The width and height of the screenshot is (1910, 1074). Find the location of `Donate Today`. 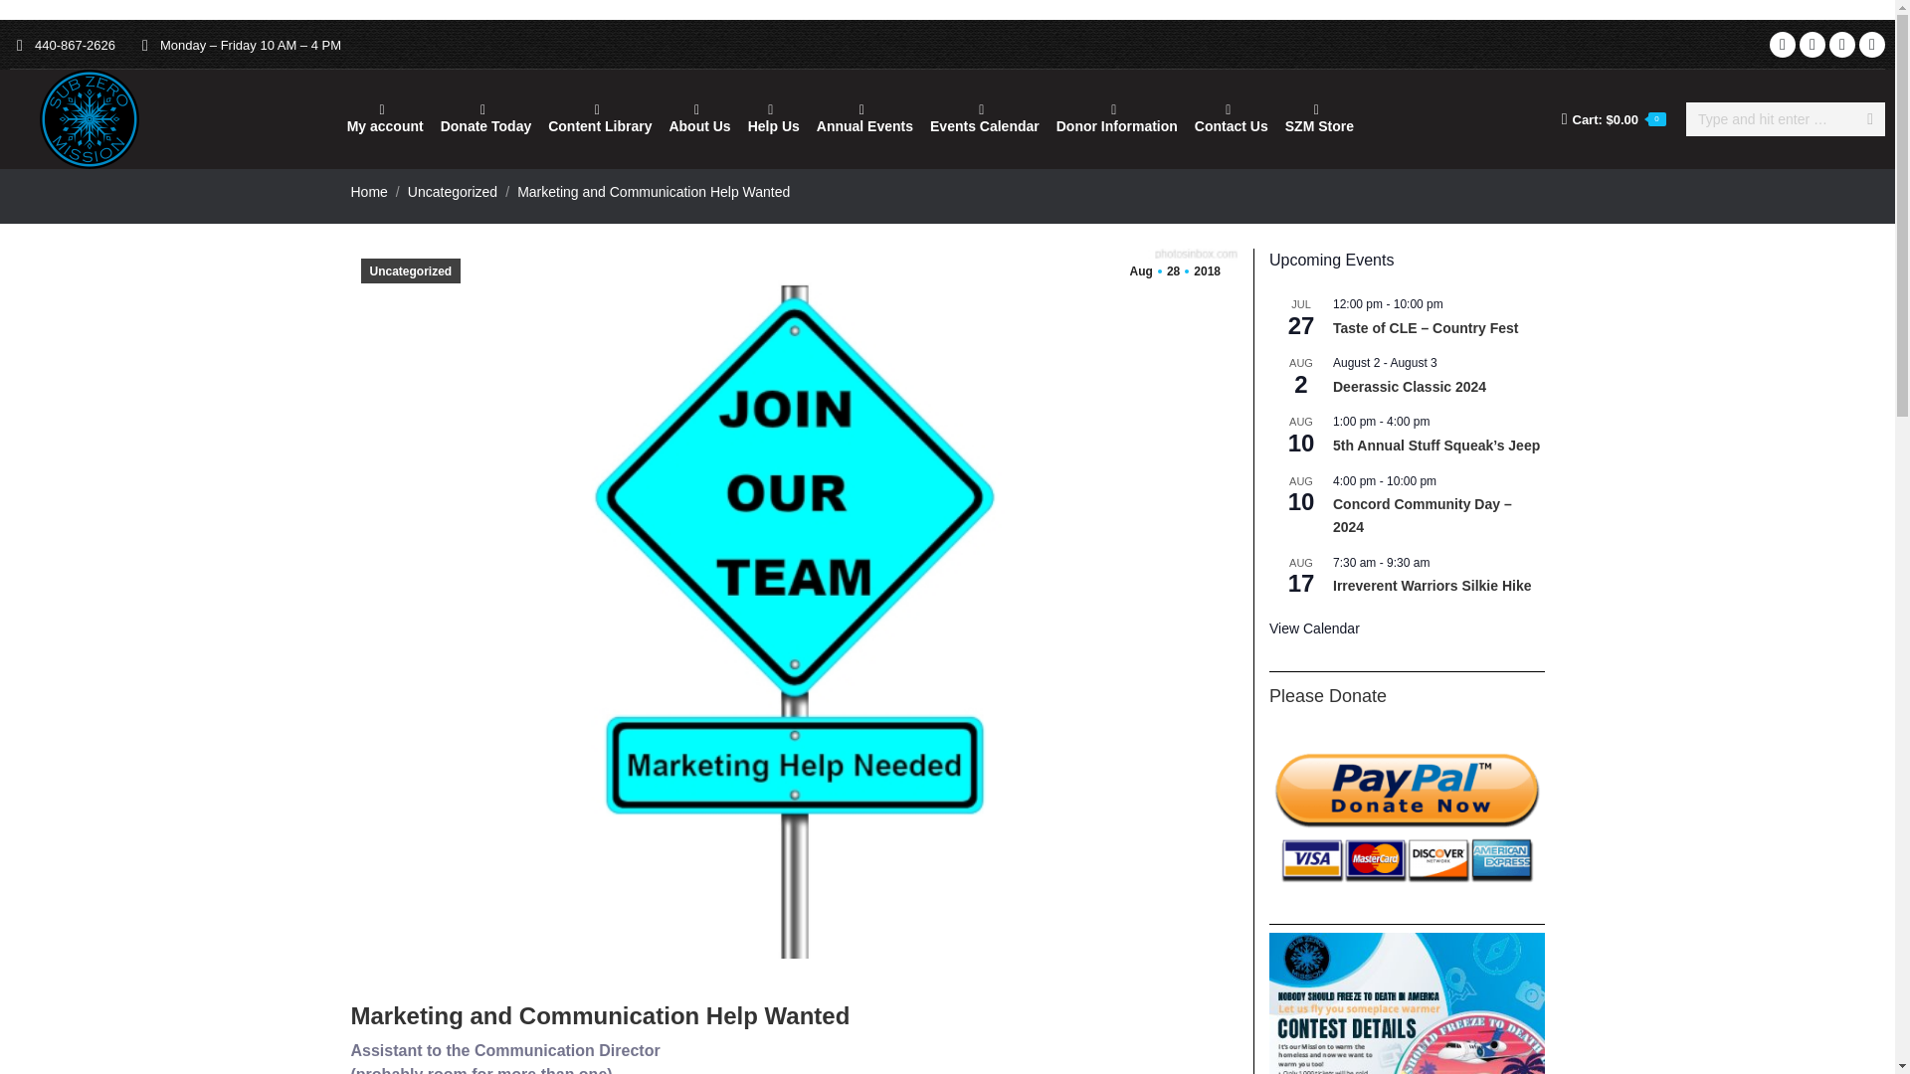

Donate Today is located at coordinates (486, 119).